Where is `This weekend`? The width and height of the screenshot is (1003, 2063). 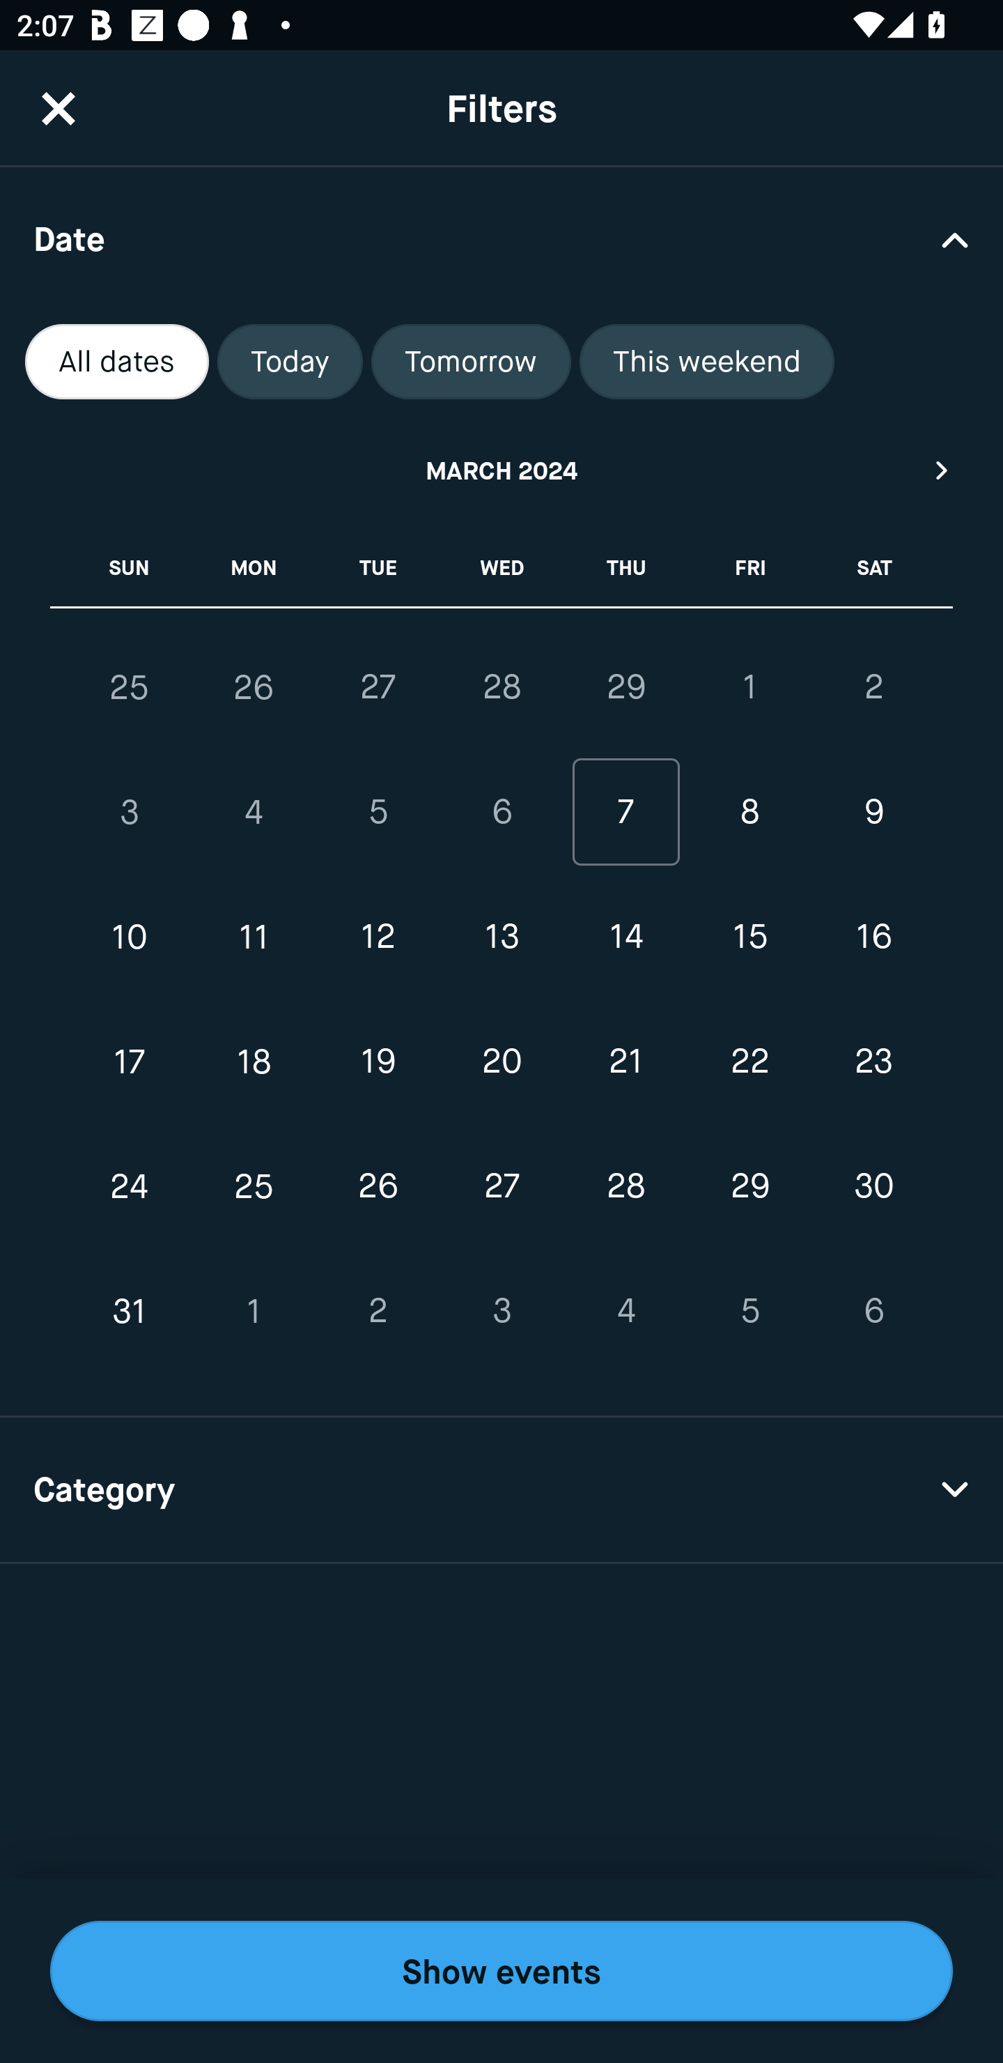 This weekend is located at coordinates (707, 362).